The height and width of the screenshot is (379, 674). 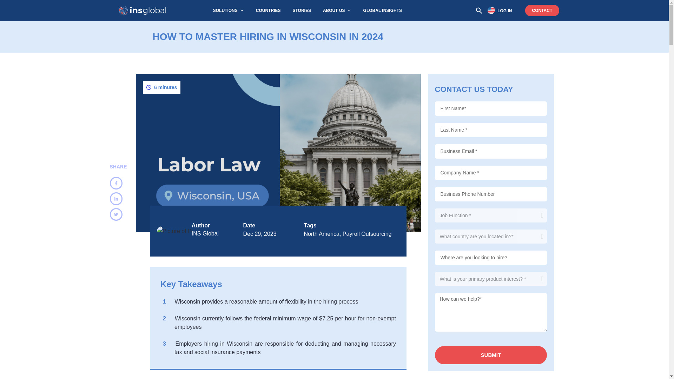 What do you see at coordinates (383, 11) in the screenshot?
I see `GLOBAL INSIGHTS` at bounding box center [383, 11].